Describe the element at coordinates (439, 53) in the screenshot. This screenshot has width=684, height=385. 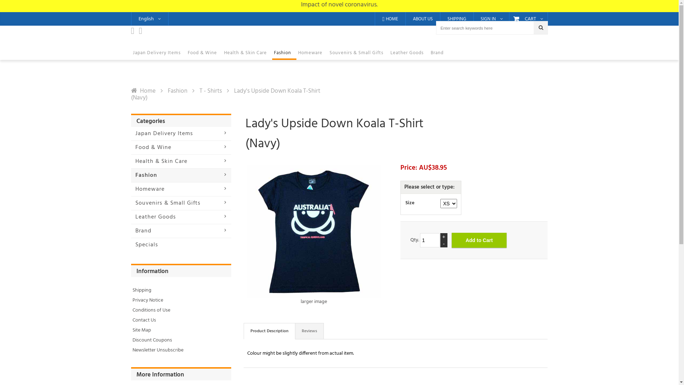
I see `Brand` at that location.